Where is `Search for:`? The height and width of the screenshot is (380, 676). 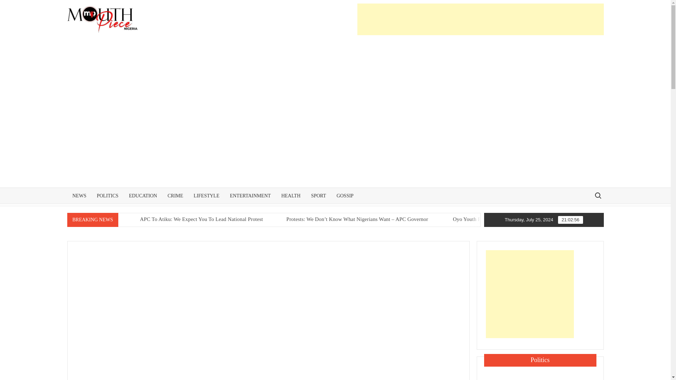
Search for: is located at coordinates (597, 195).